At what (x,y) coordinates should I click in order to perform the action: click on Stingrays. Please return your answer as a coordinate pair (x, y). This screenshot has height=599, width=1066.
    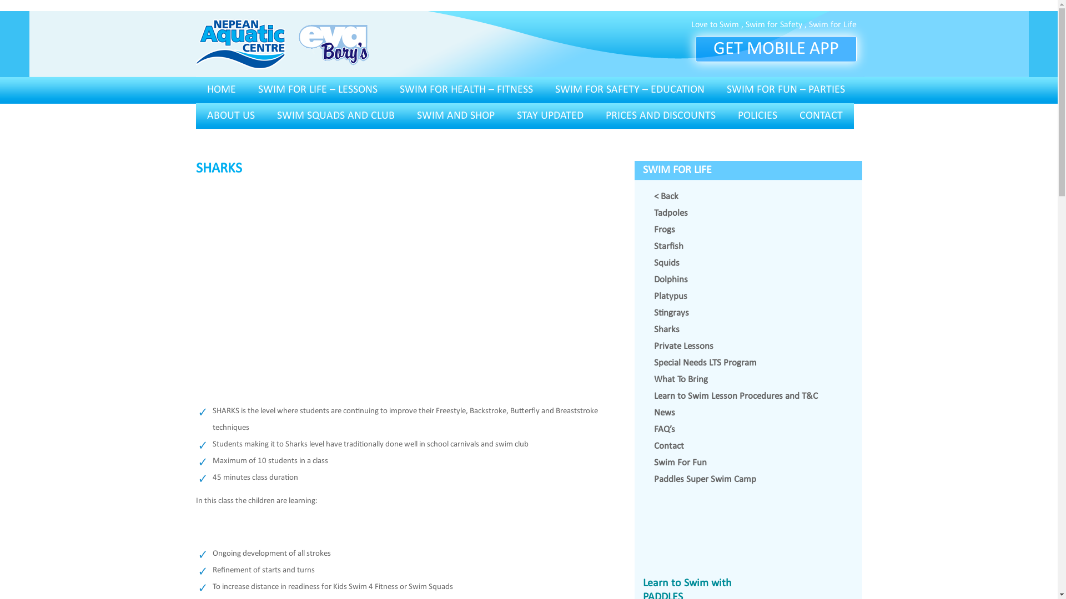
    Looking at the image, I should click on (672, 313).